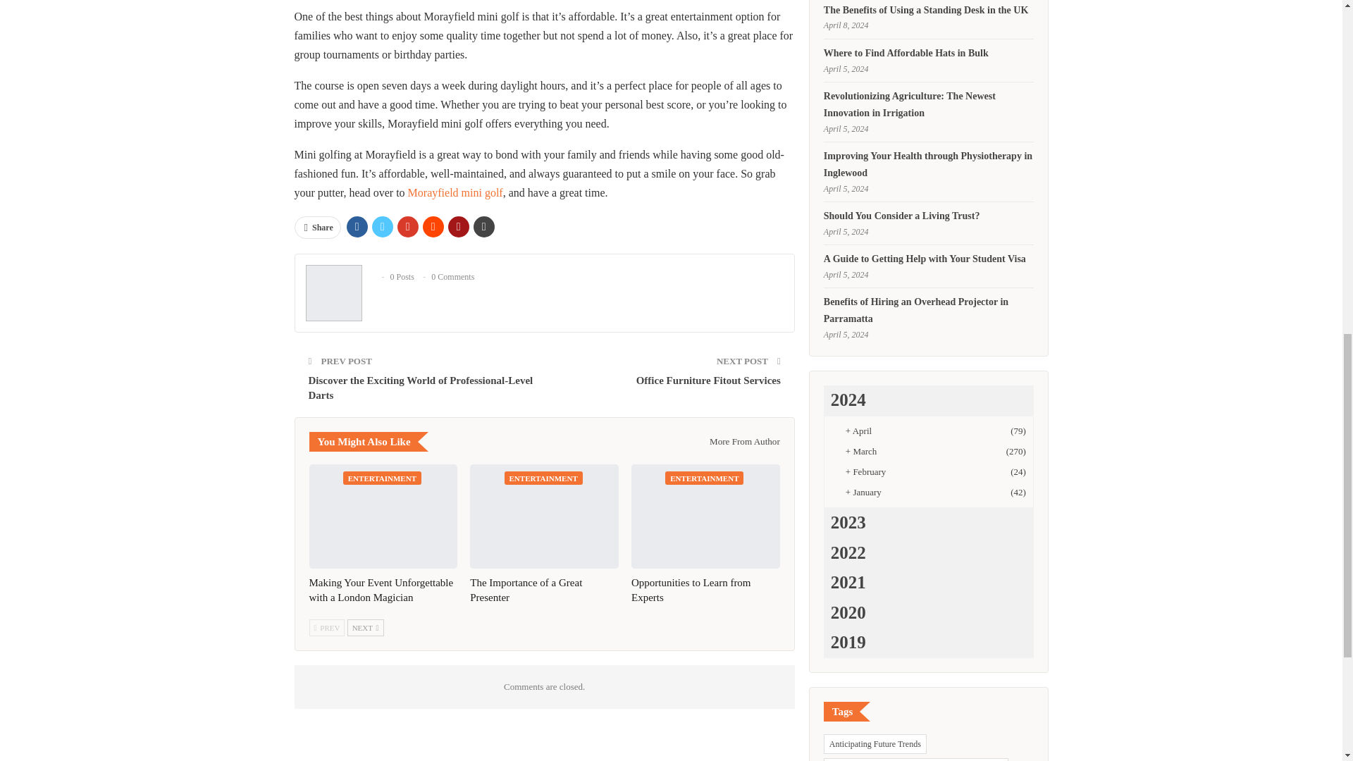  What do you see at coordinates (544, 516) in the screenshot?
I see `The Importance of a Great Presenter` at bounding box center [544, 516].